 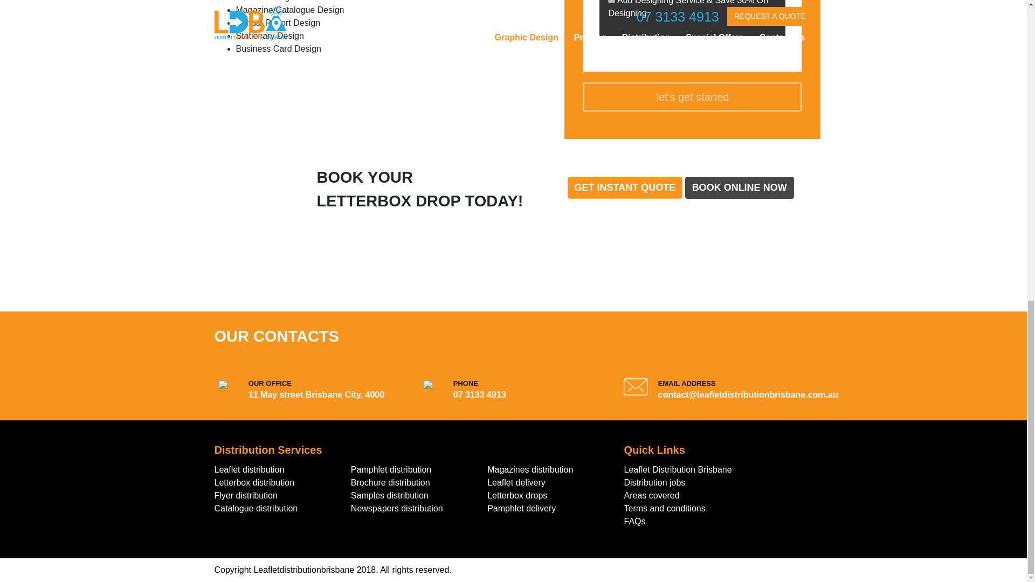 What do you see at coordinates (249, 469) in the screenshot?
I see `Leaflet distribution` at bounding box center [249, 469].